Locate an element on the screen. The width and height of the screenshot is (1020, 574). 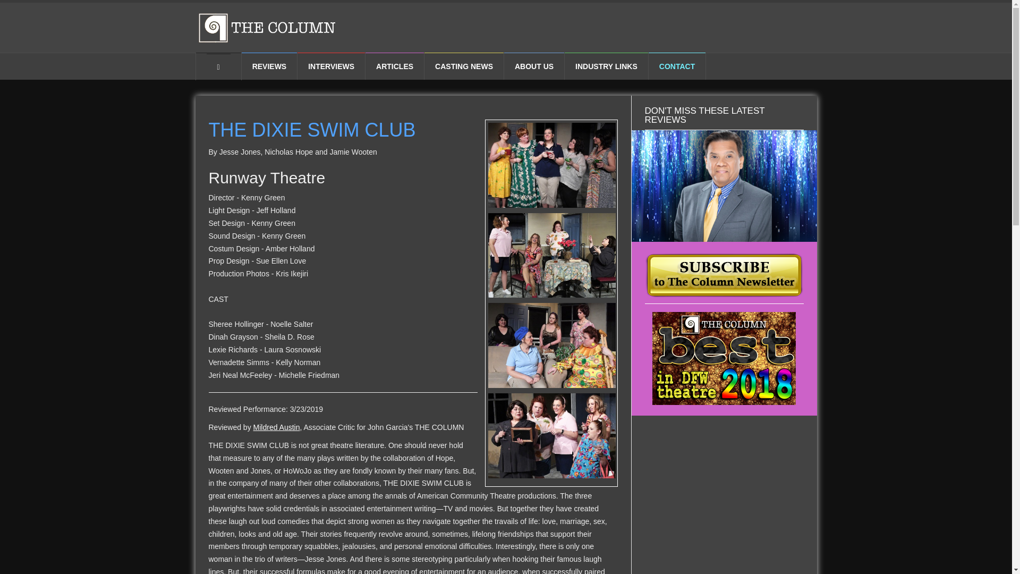
CASTING NEWS is located at coordinates (464, 66).